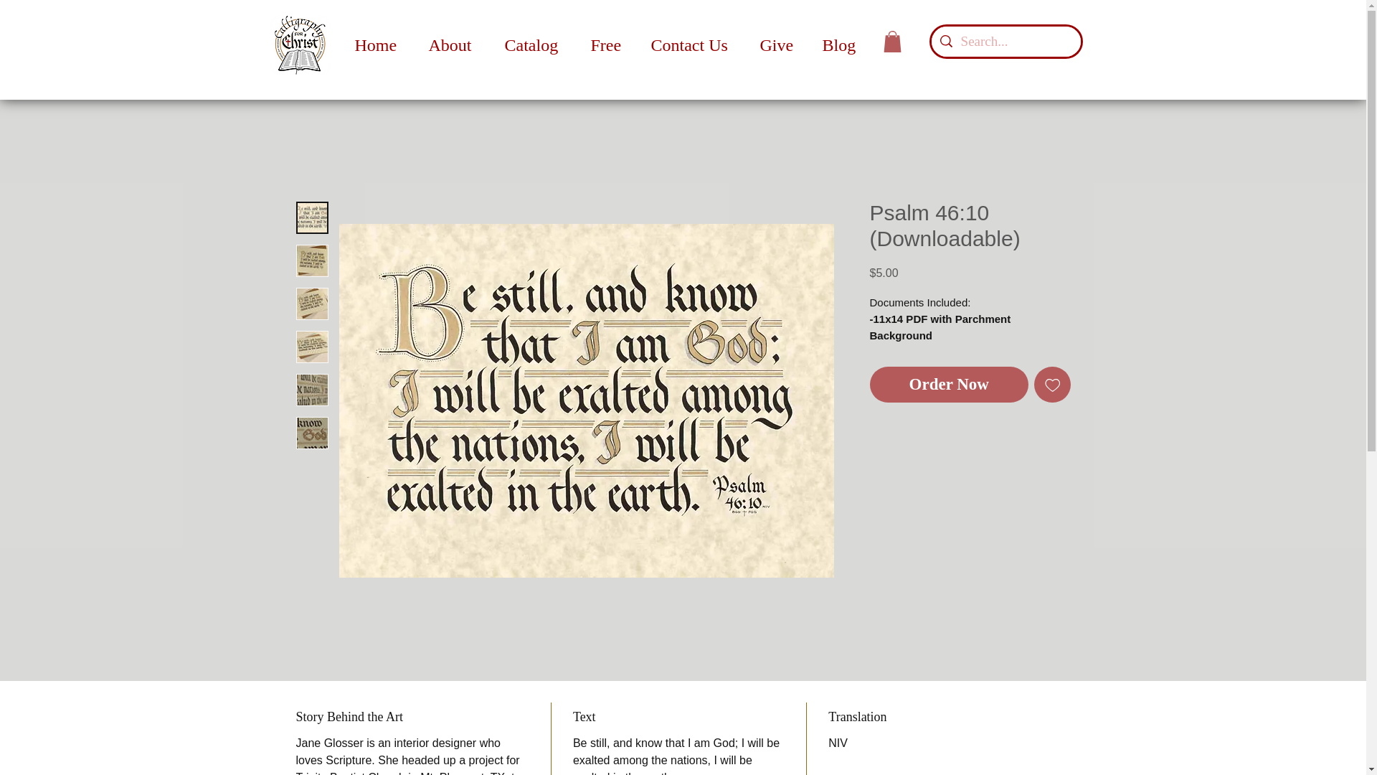  Describe the element at coordinates (694, 46) in the screenshot. I see `Contact Us` at that location.